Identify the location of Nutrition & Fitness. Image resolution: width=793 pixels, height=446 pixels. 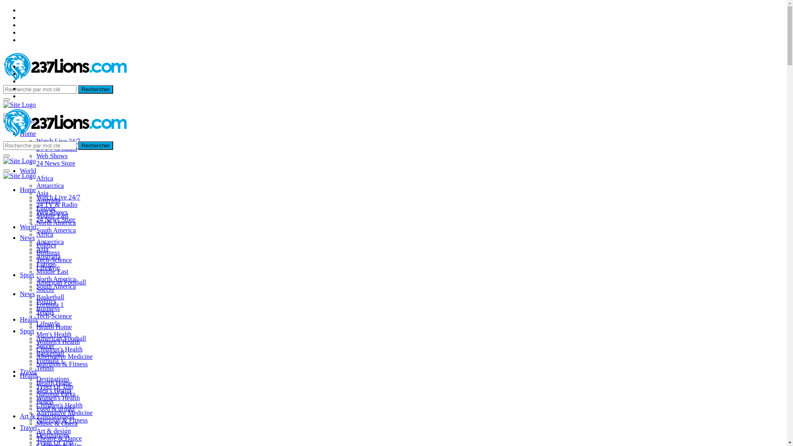
(62, 420).